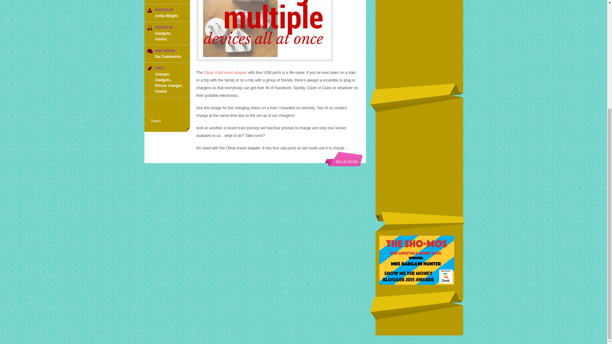 This screenshot has height=344, width=612. What do you see at coordinates (162, 80) in the screenshot?
I see `Gadgets` at bounding box center [162, 80].